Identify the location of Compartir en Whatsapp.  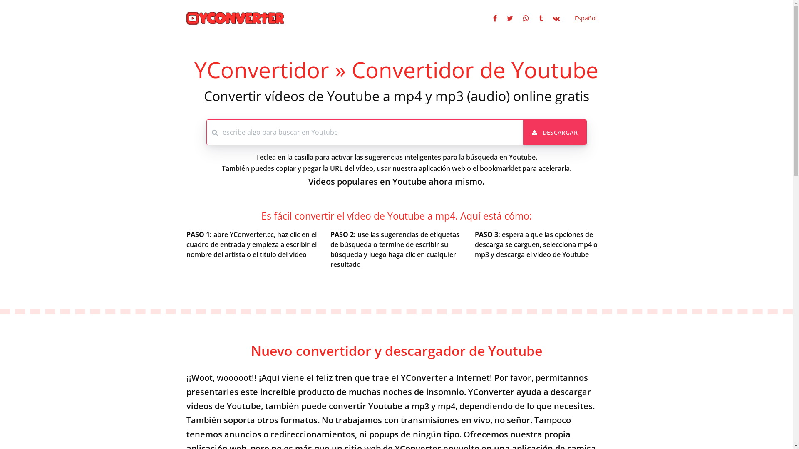
(526, 18).